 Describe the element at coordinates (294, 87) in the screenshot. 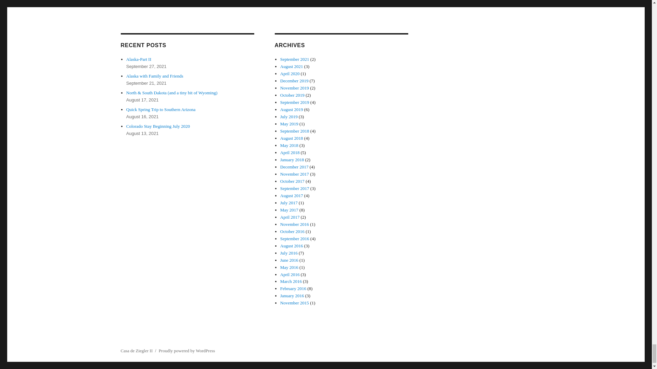

I see `November 2019` at that location.